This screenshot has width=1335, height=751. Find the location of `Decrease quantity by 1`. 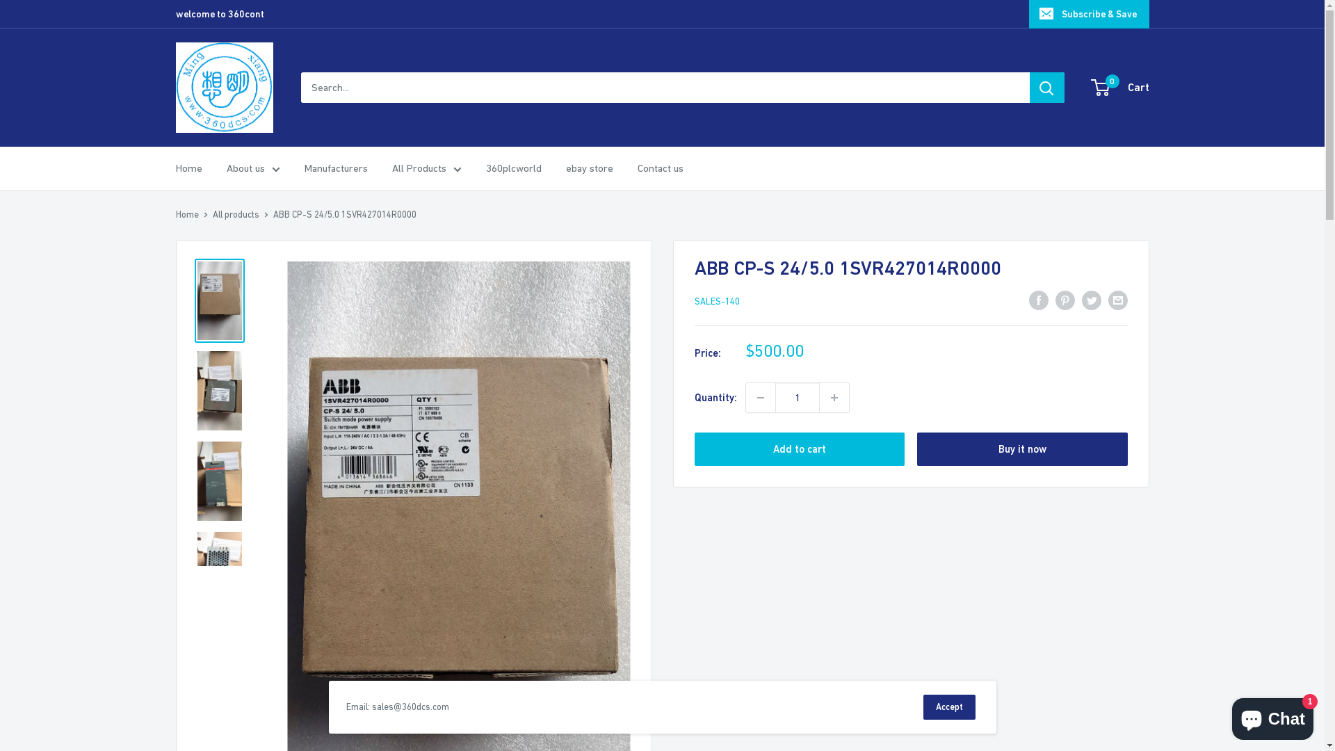

Decrease quantity by 1 is located at coordinates (760, 398).